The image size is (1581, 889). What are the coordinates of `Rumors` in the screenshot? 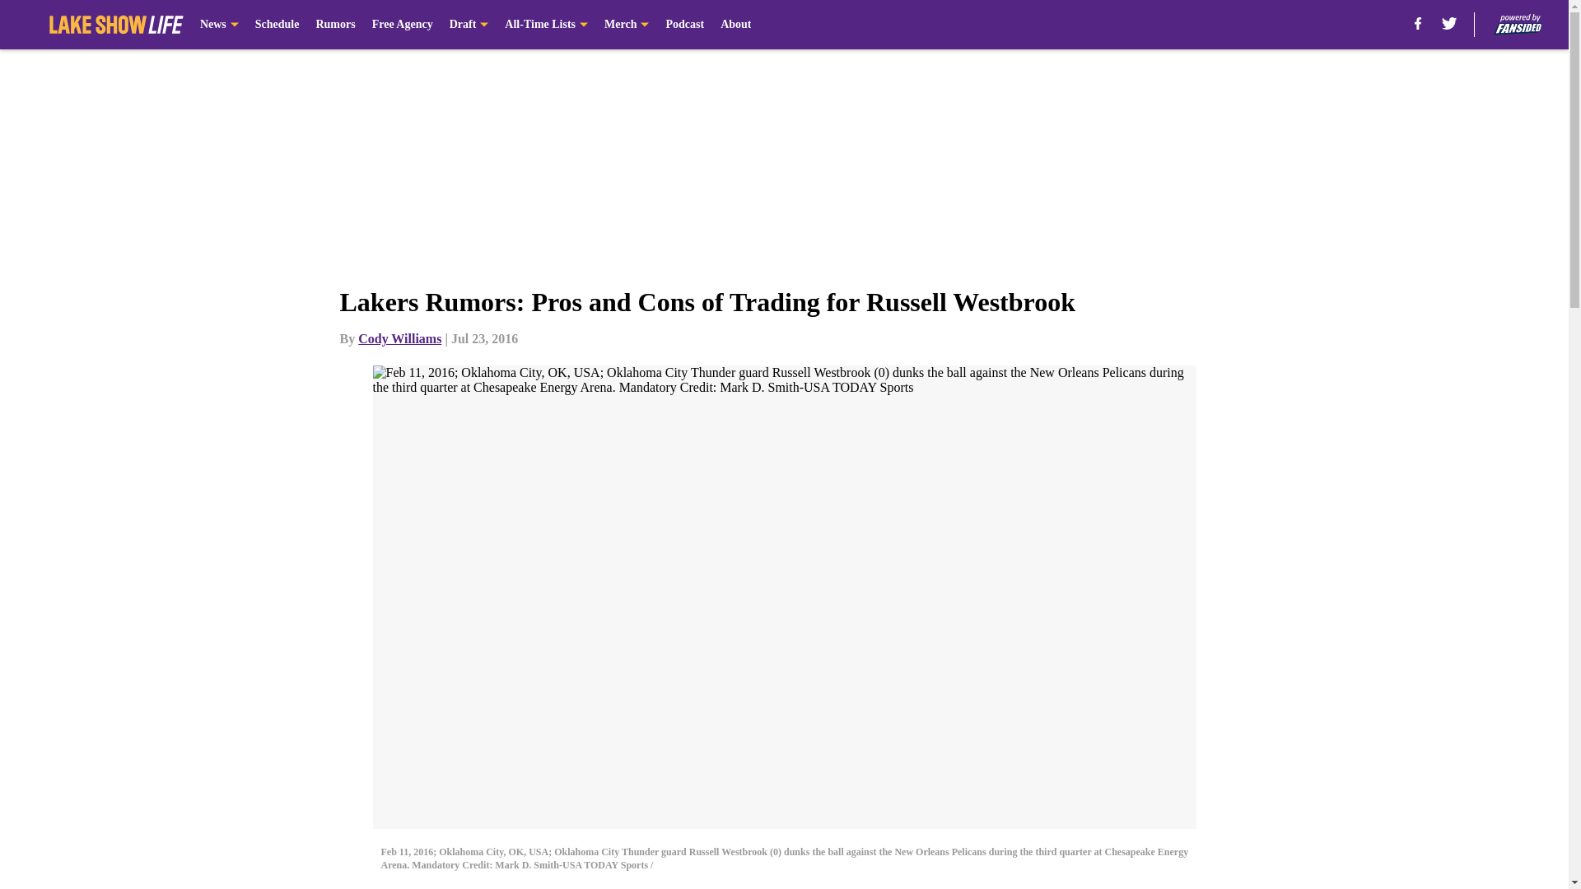 It's located at (334, 25).